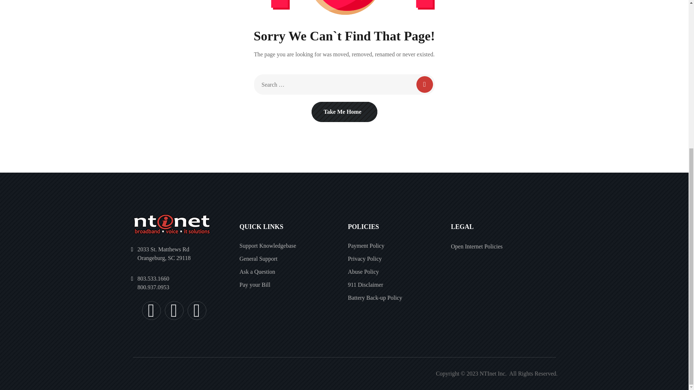 The width and height of the screenshot is (694, 390). What do you see at coordinates (174, 310) in the screenshot?
I see `Instagram` at bounding box center [174, 310].